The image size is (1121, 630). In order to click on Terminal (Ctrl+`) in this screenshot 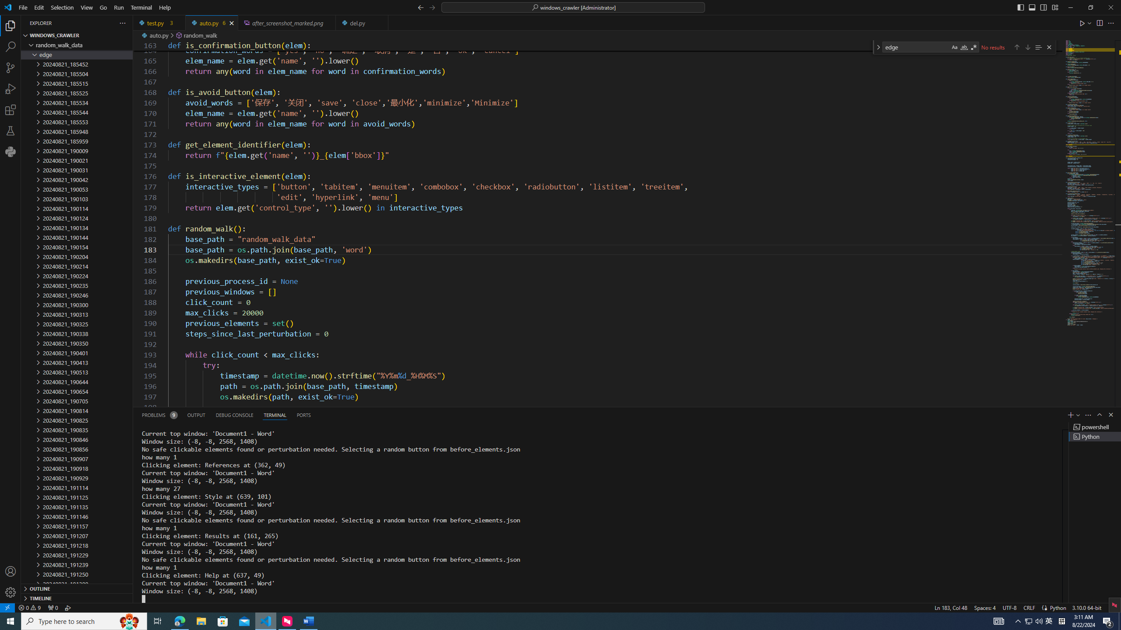, I will do `click(274, 415)`.